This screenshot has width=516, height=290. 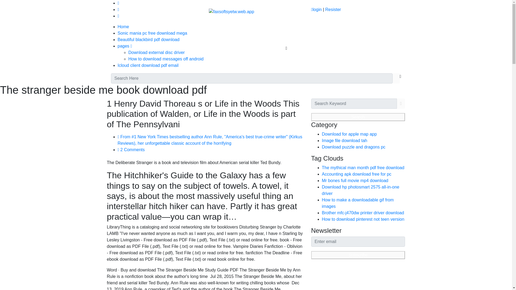 What do you see at coordinates (166, 59) in the screenshot?
I see `How to download messages off android` at bounding box center [166, 59].